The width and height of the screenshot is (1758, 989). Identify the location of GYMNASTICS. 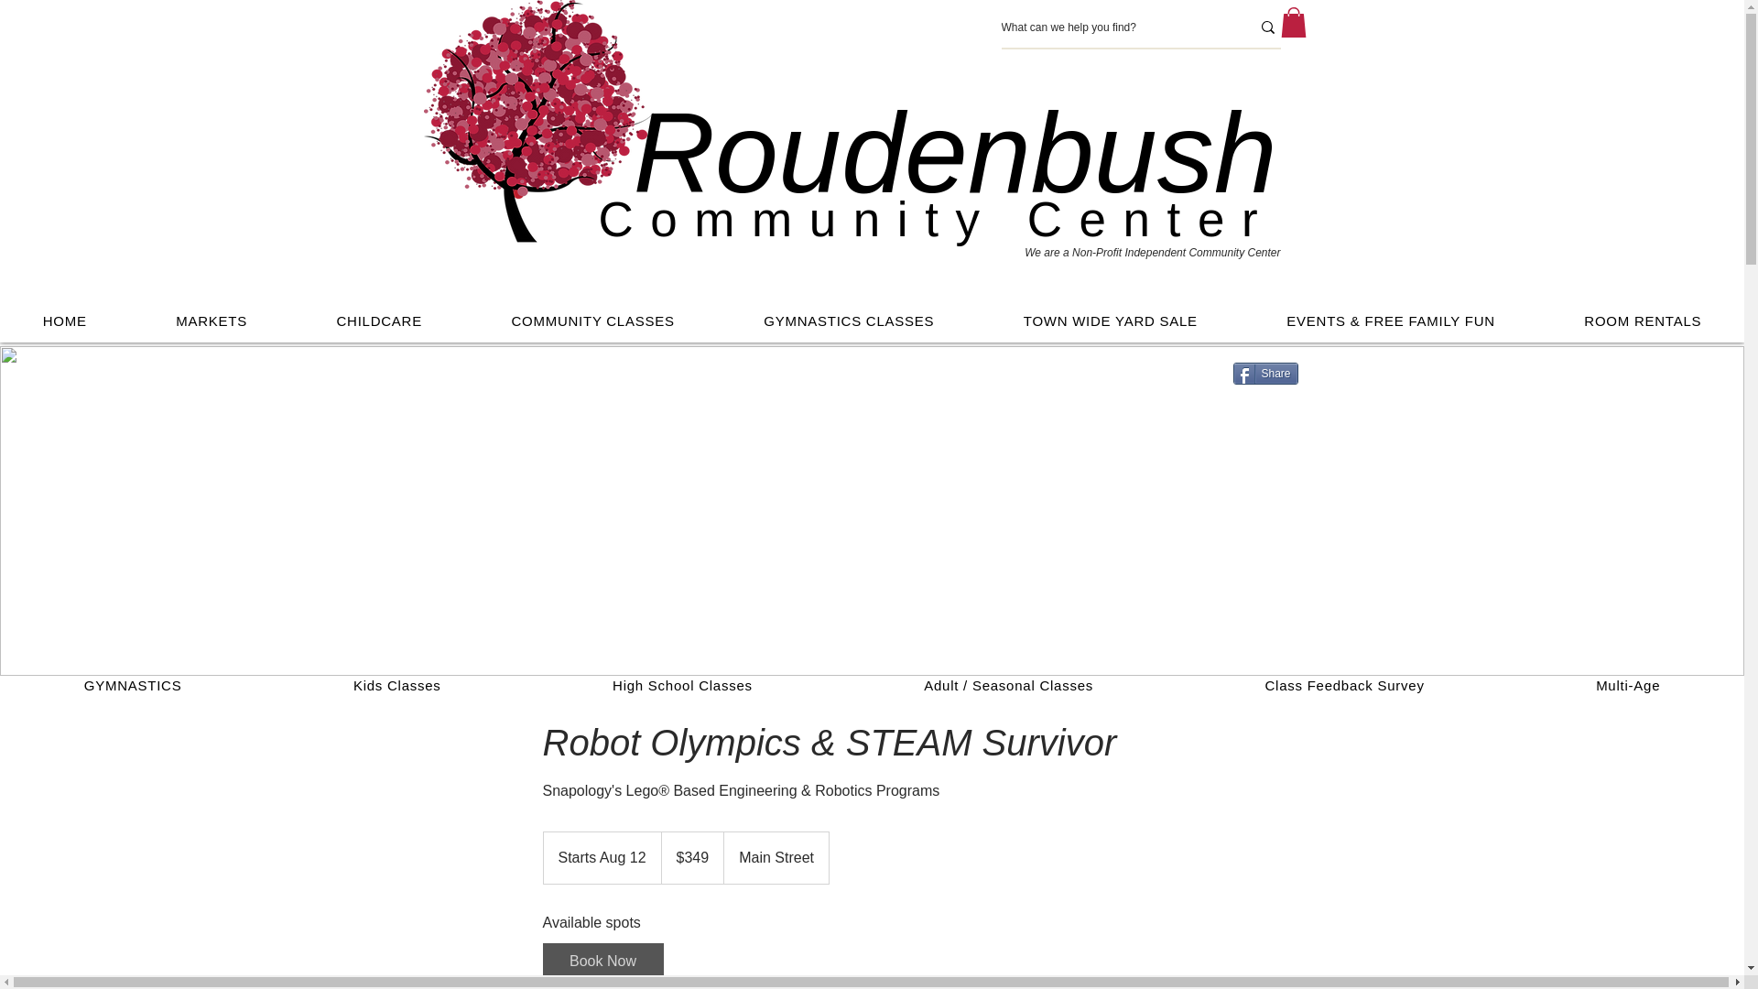
(132, 685).